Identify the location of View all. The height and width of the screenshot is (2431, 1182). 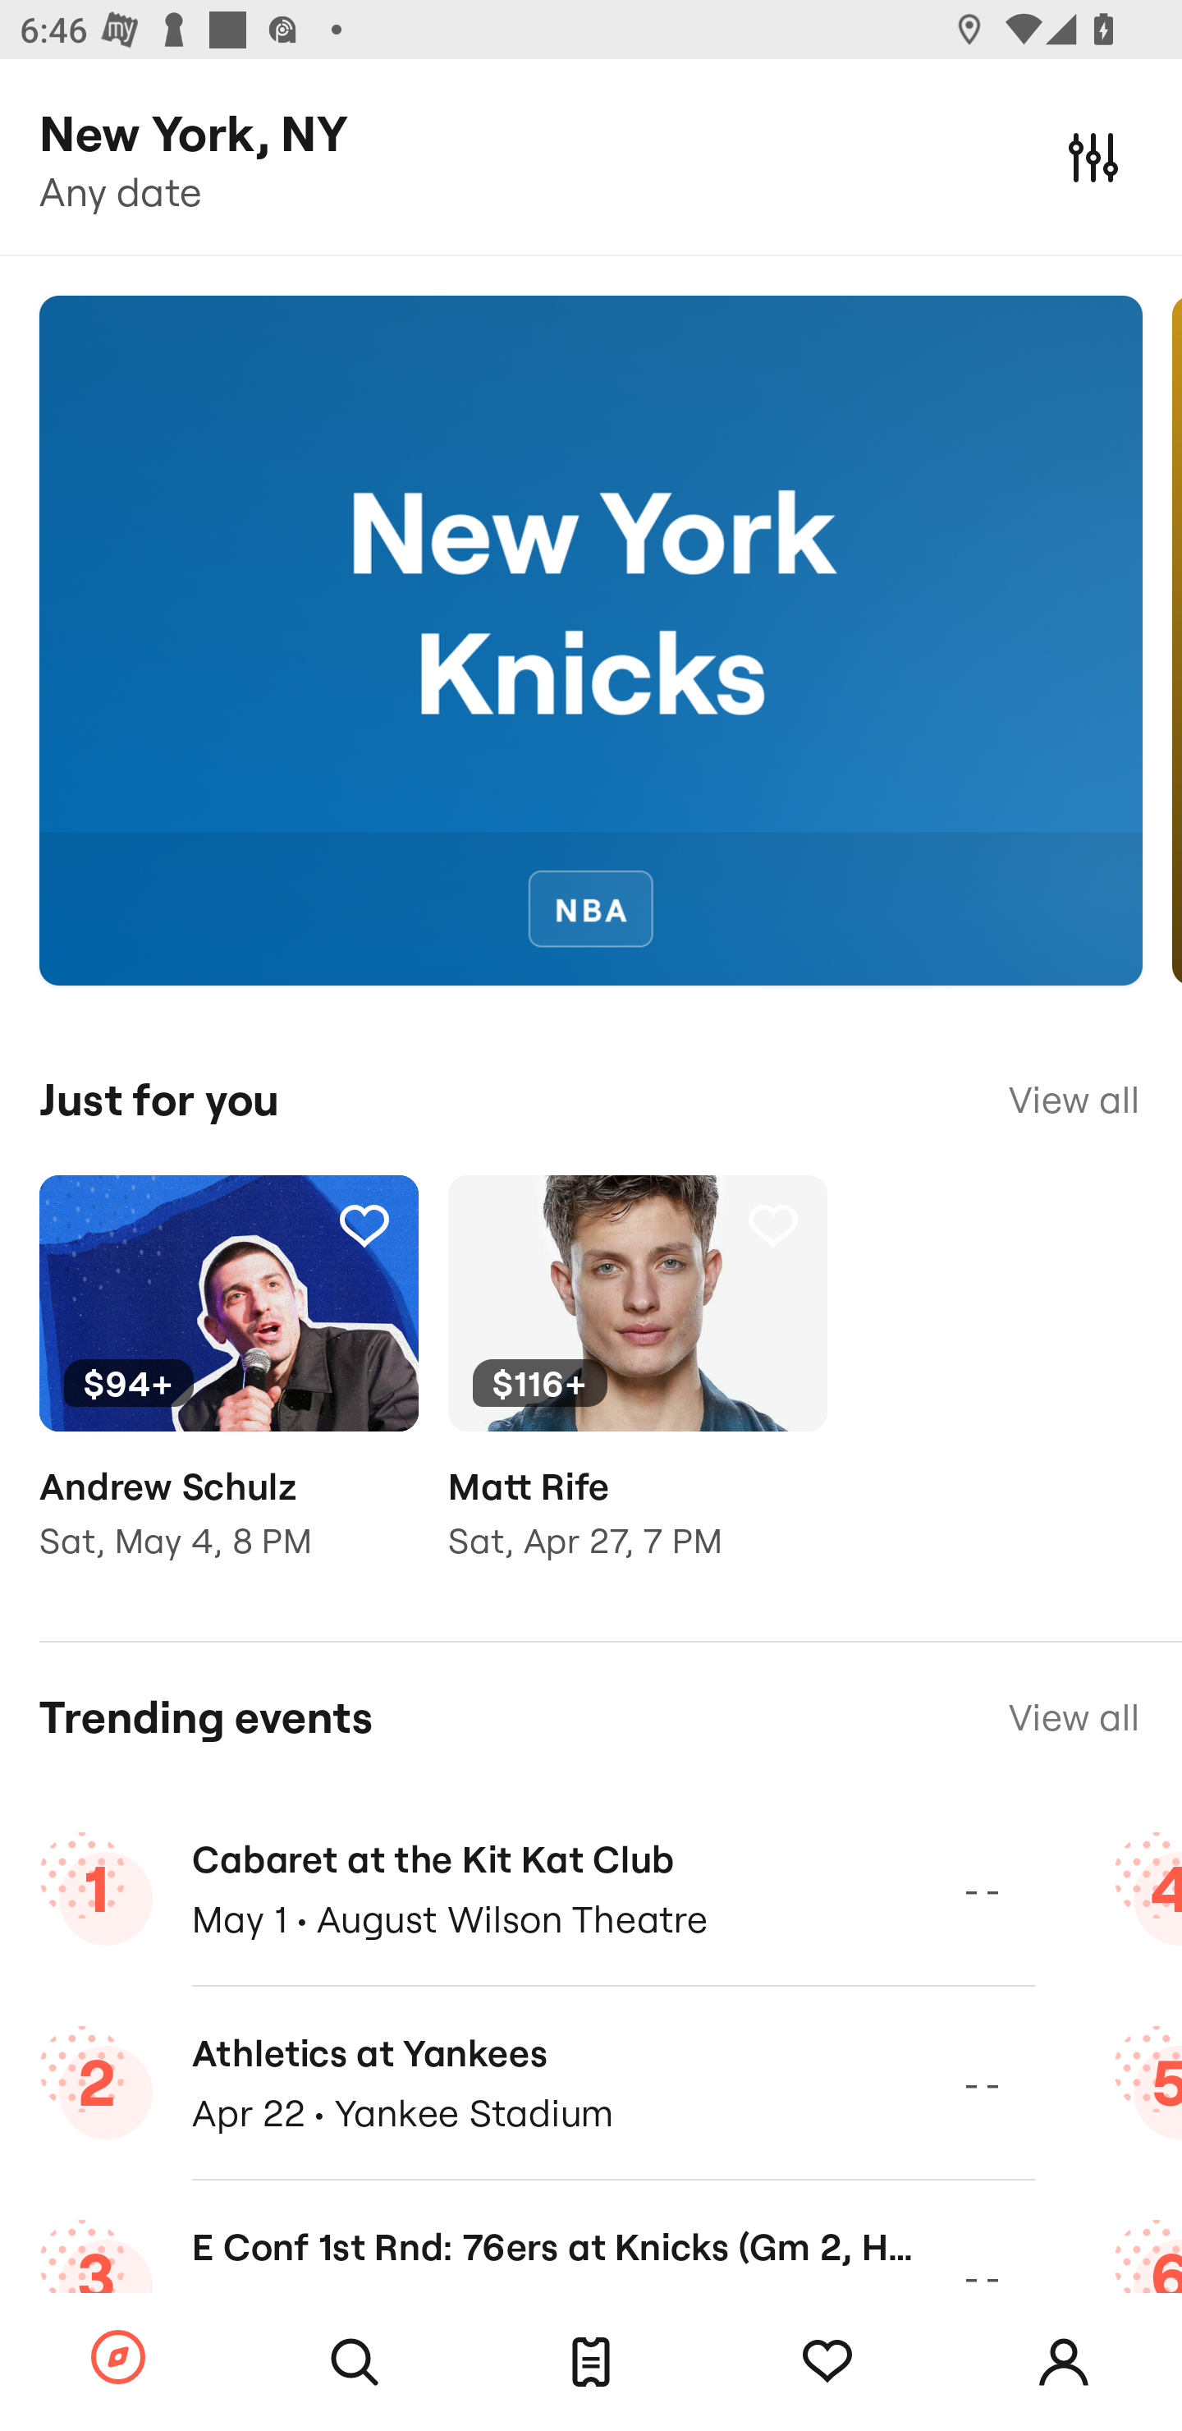
(1074, 1718).